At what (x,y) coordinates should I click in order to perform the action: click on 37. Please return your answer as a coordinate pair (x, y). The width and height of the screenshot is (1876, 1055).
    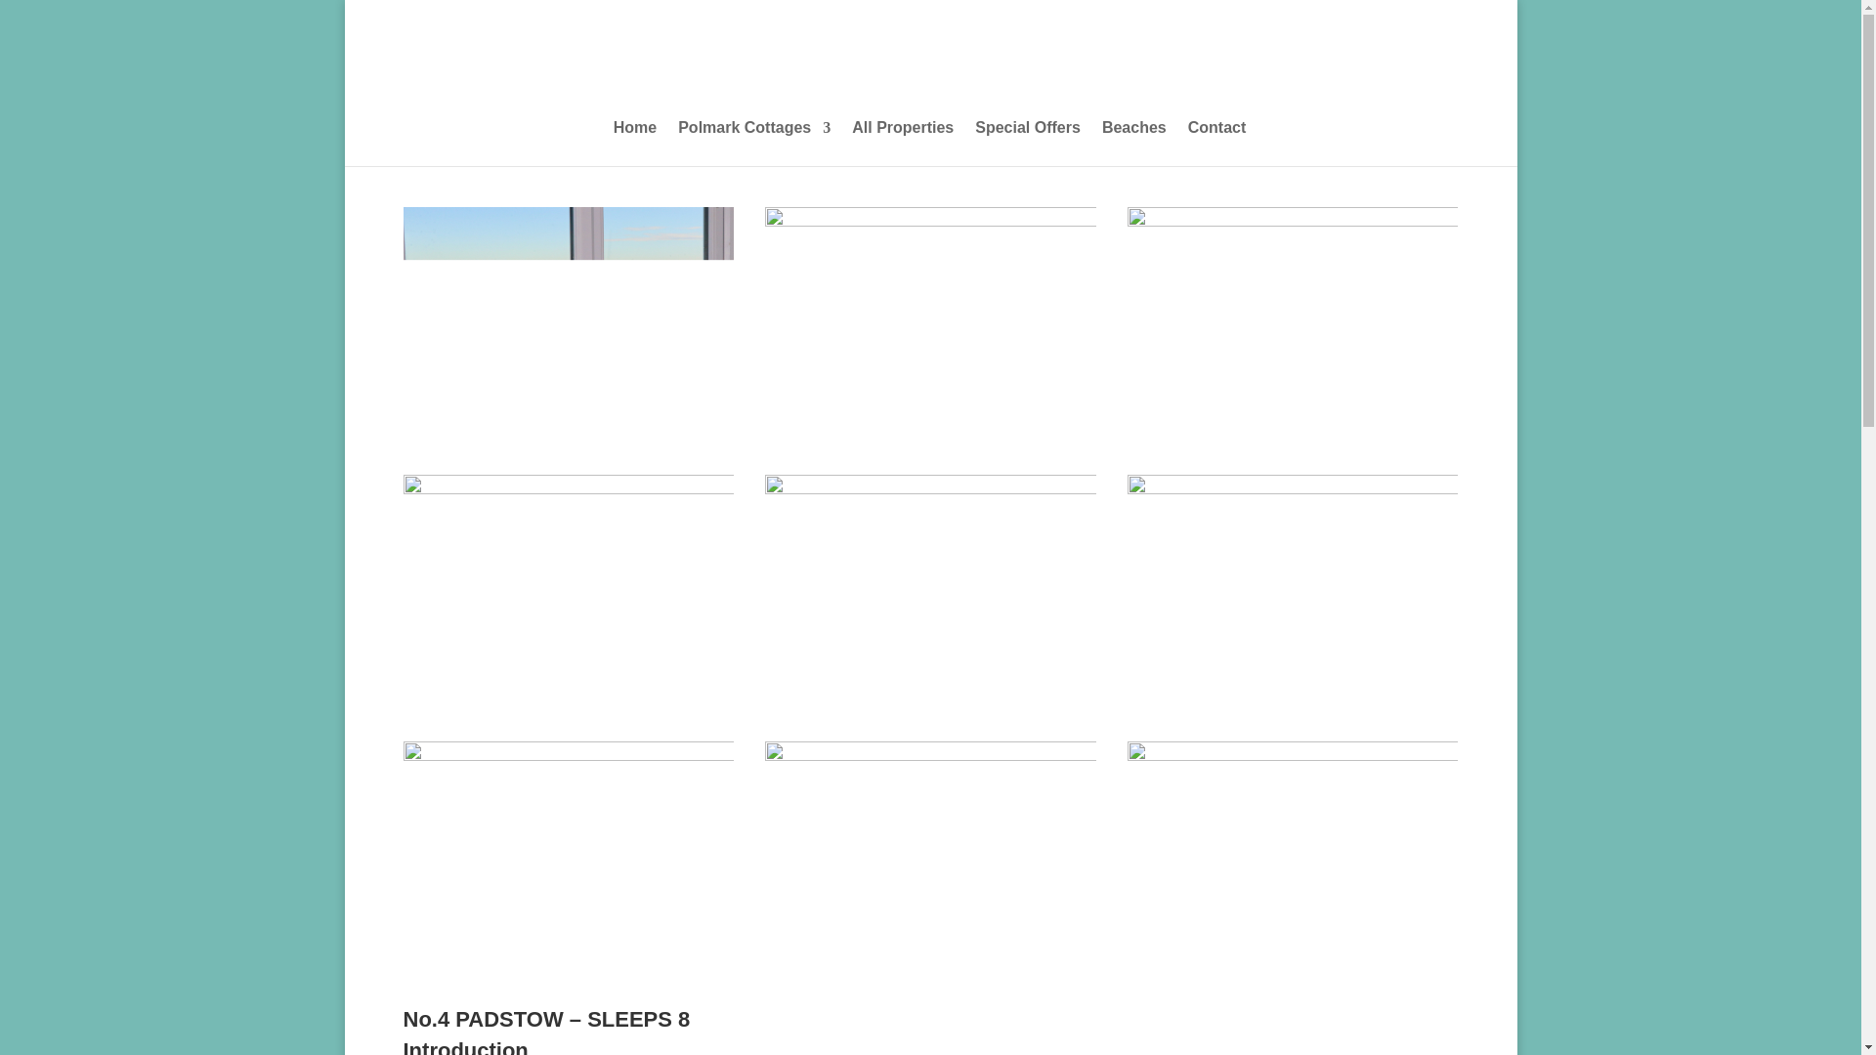
    Looking at the image, I should click on (930, 852).